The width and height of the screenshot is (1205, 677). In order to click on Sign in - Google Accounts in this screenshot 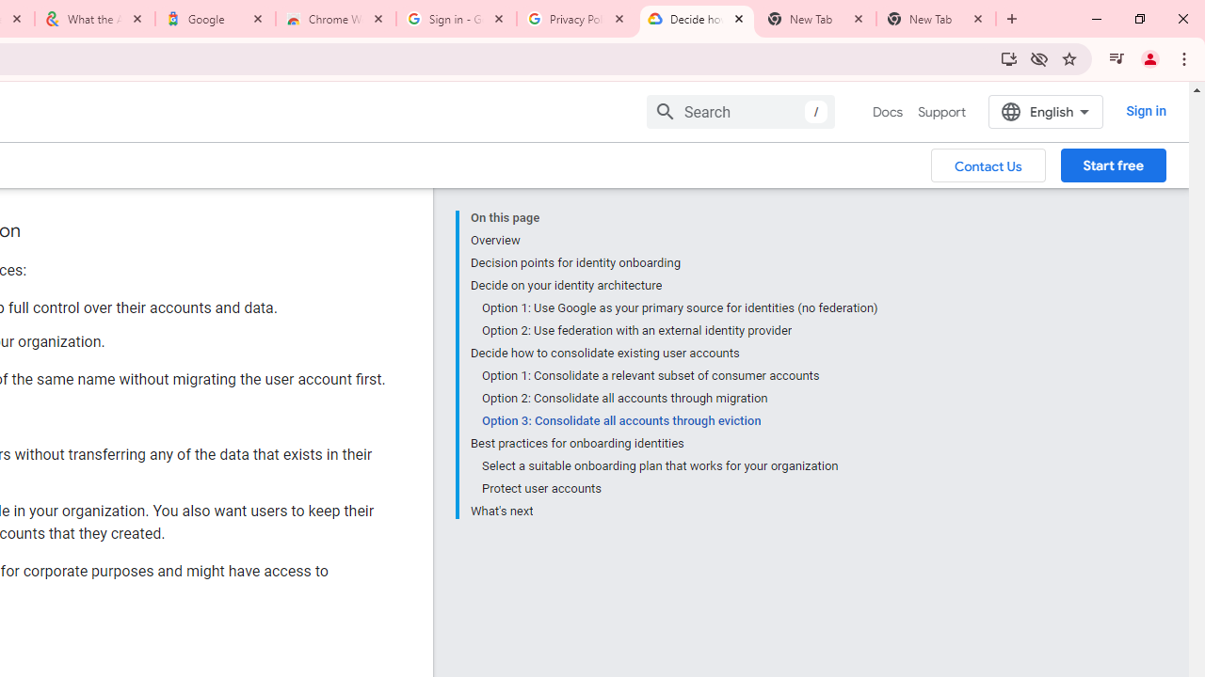, I will do `click(457, 19)`.